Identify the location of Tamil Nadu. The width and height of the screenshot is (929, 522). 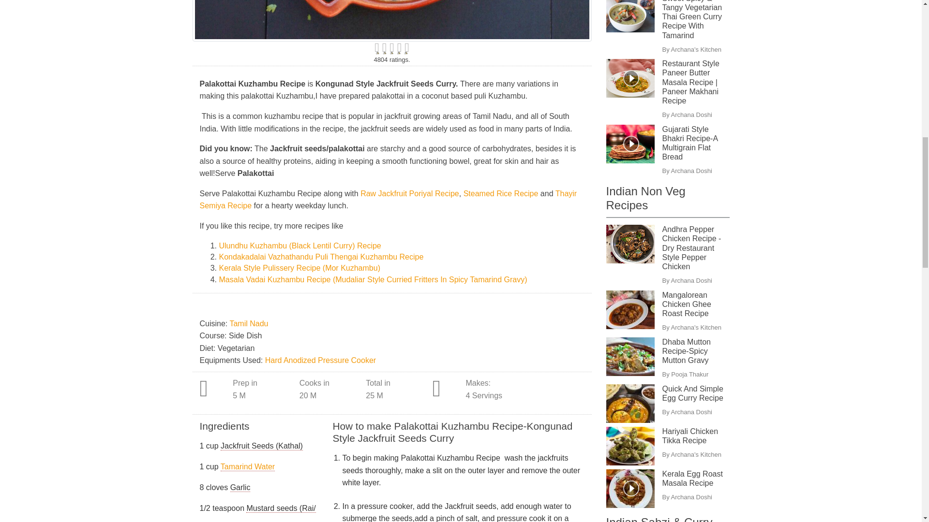
(249, 323).